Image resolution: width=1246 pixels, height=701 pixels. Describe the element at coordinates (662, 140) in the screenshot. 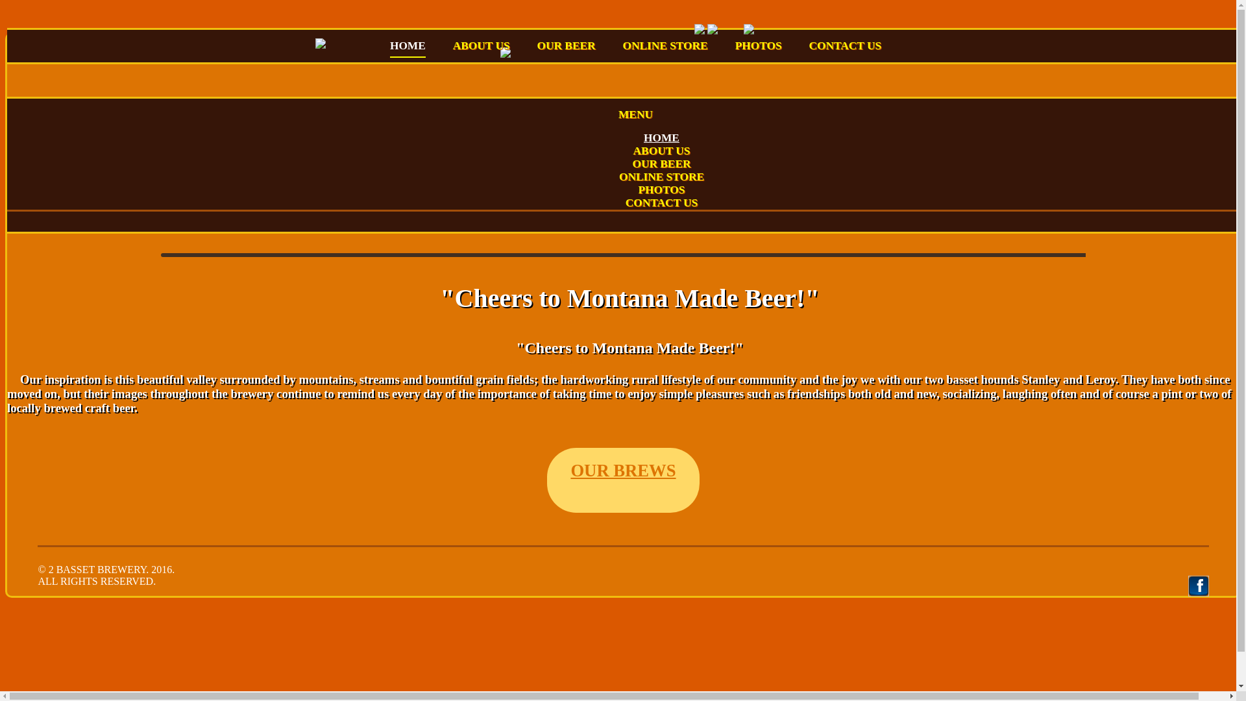

I see `HOME` at that location.